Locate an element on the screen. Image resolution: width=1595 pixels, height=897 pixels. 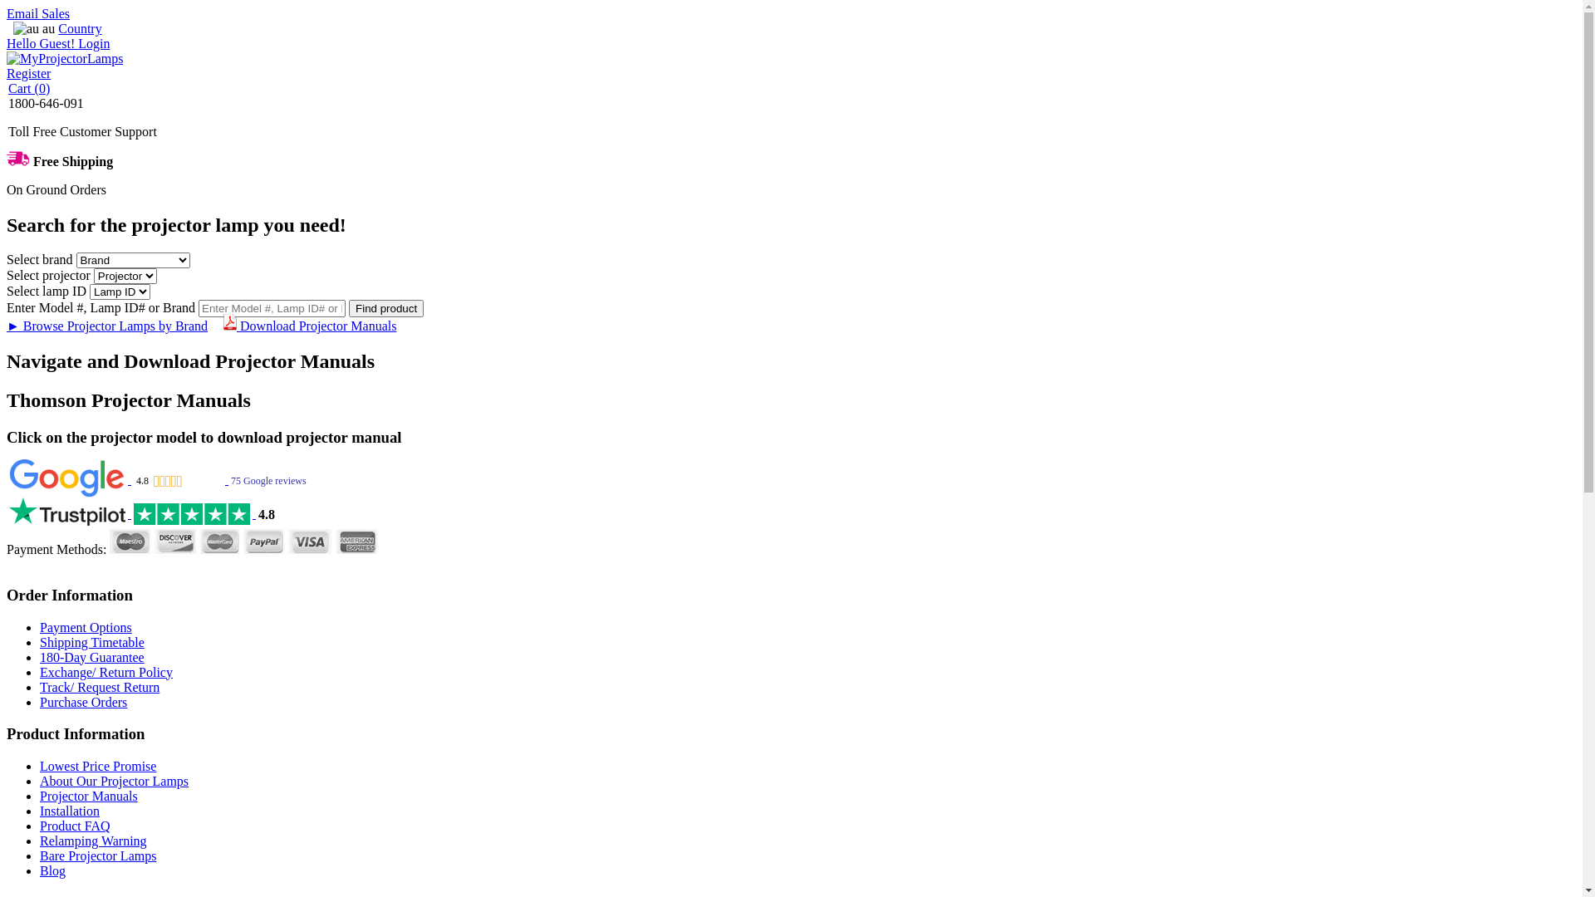
4.8 75 Google reviews is located at coordinates (158, 480).